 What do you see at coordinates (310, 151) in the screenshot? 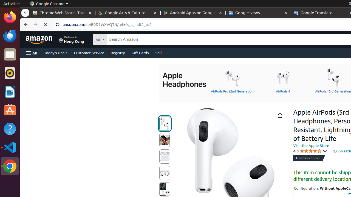
I see `4.3 4.3 out of 5 stars` at bounding box center [310, 151].